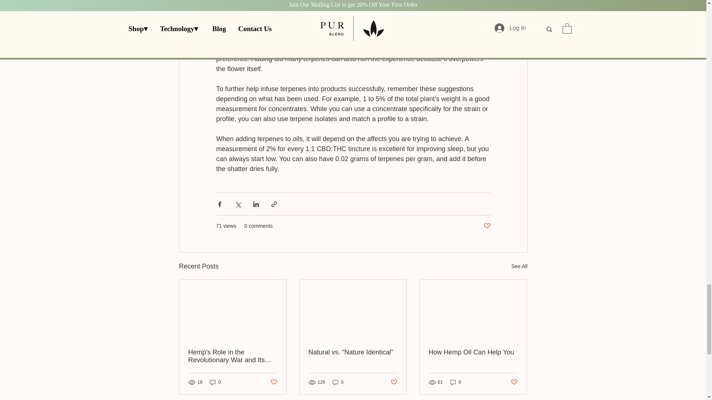 Image resolution: width=712 pixels, height=400 pixels. Describe the element at coordinates (473, 352) in the screenshot. I see `How Hemp Oil Can Help You` at that location.